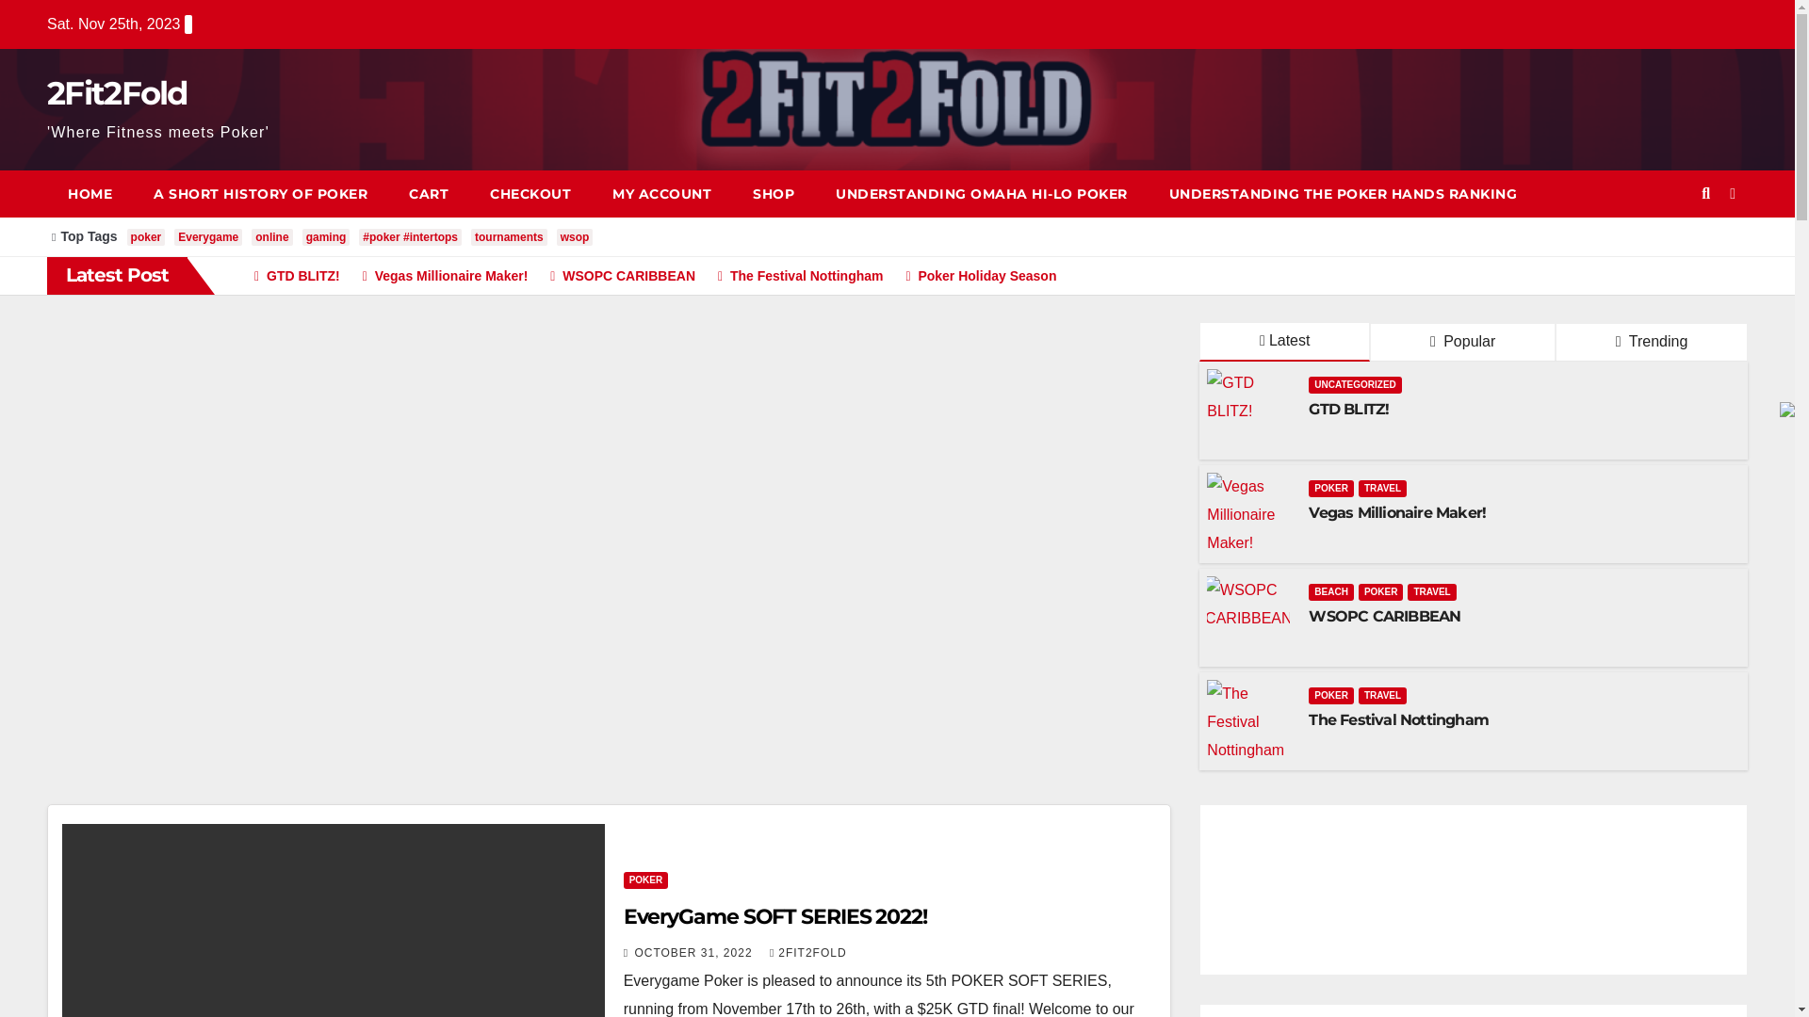  Describe the element at coordinates (1331, 695) in the screenshot. I see `POKER` at that location.